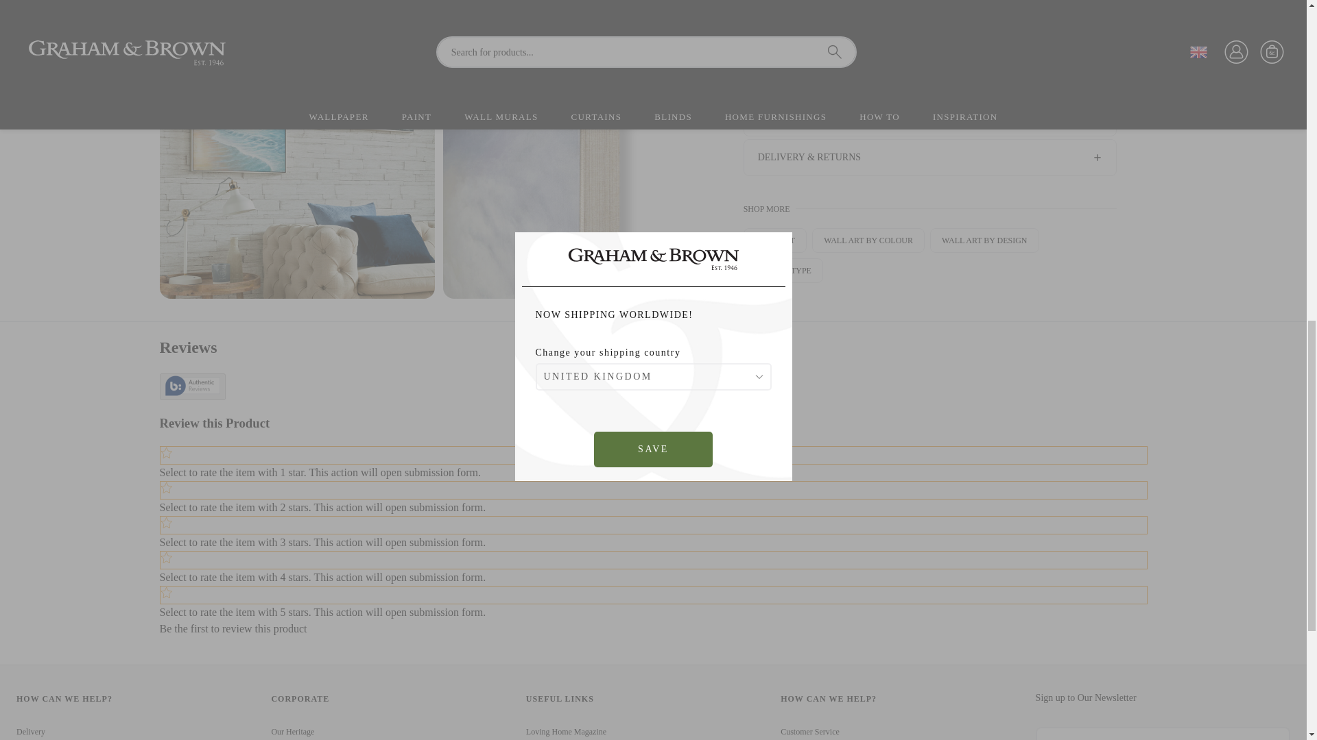 The width and height of the screenshot is (1317, 740). I want to click on Delivery, so click(30, 731).